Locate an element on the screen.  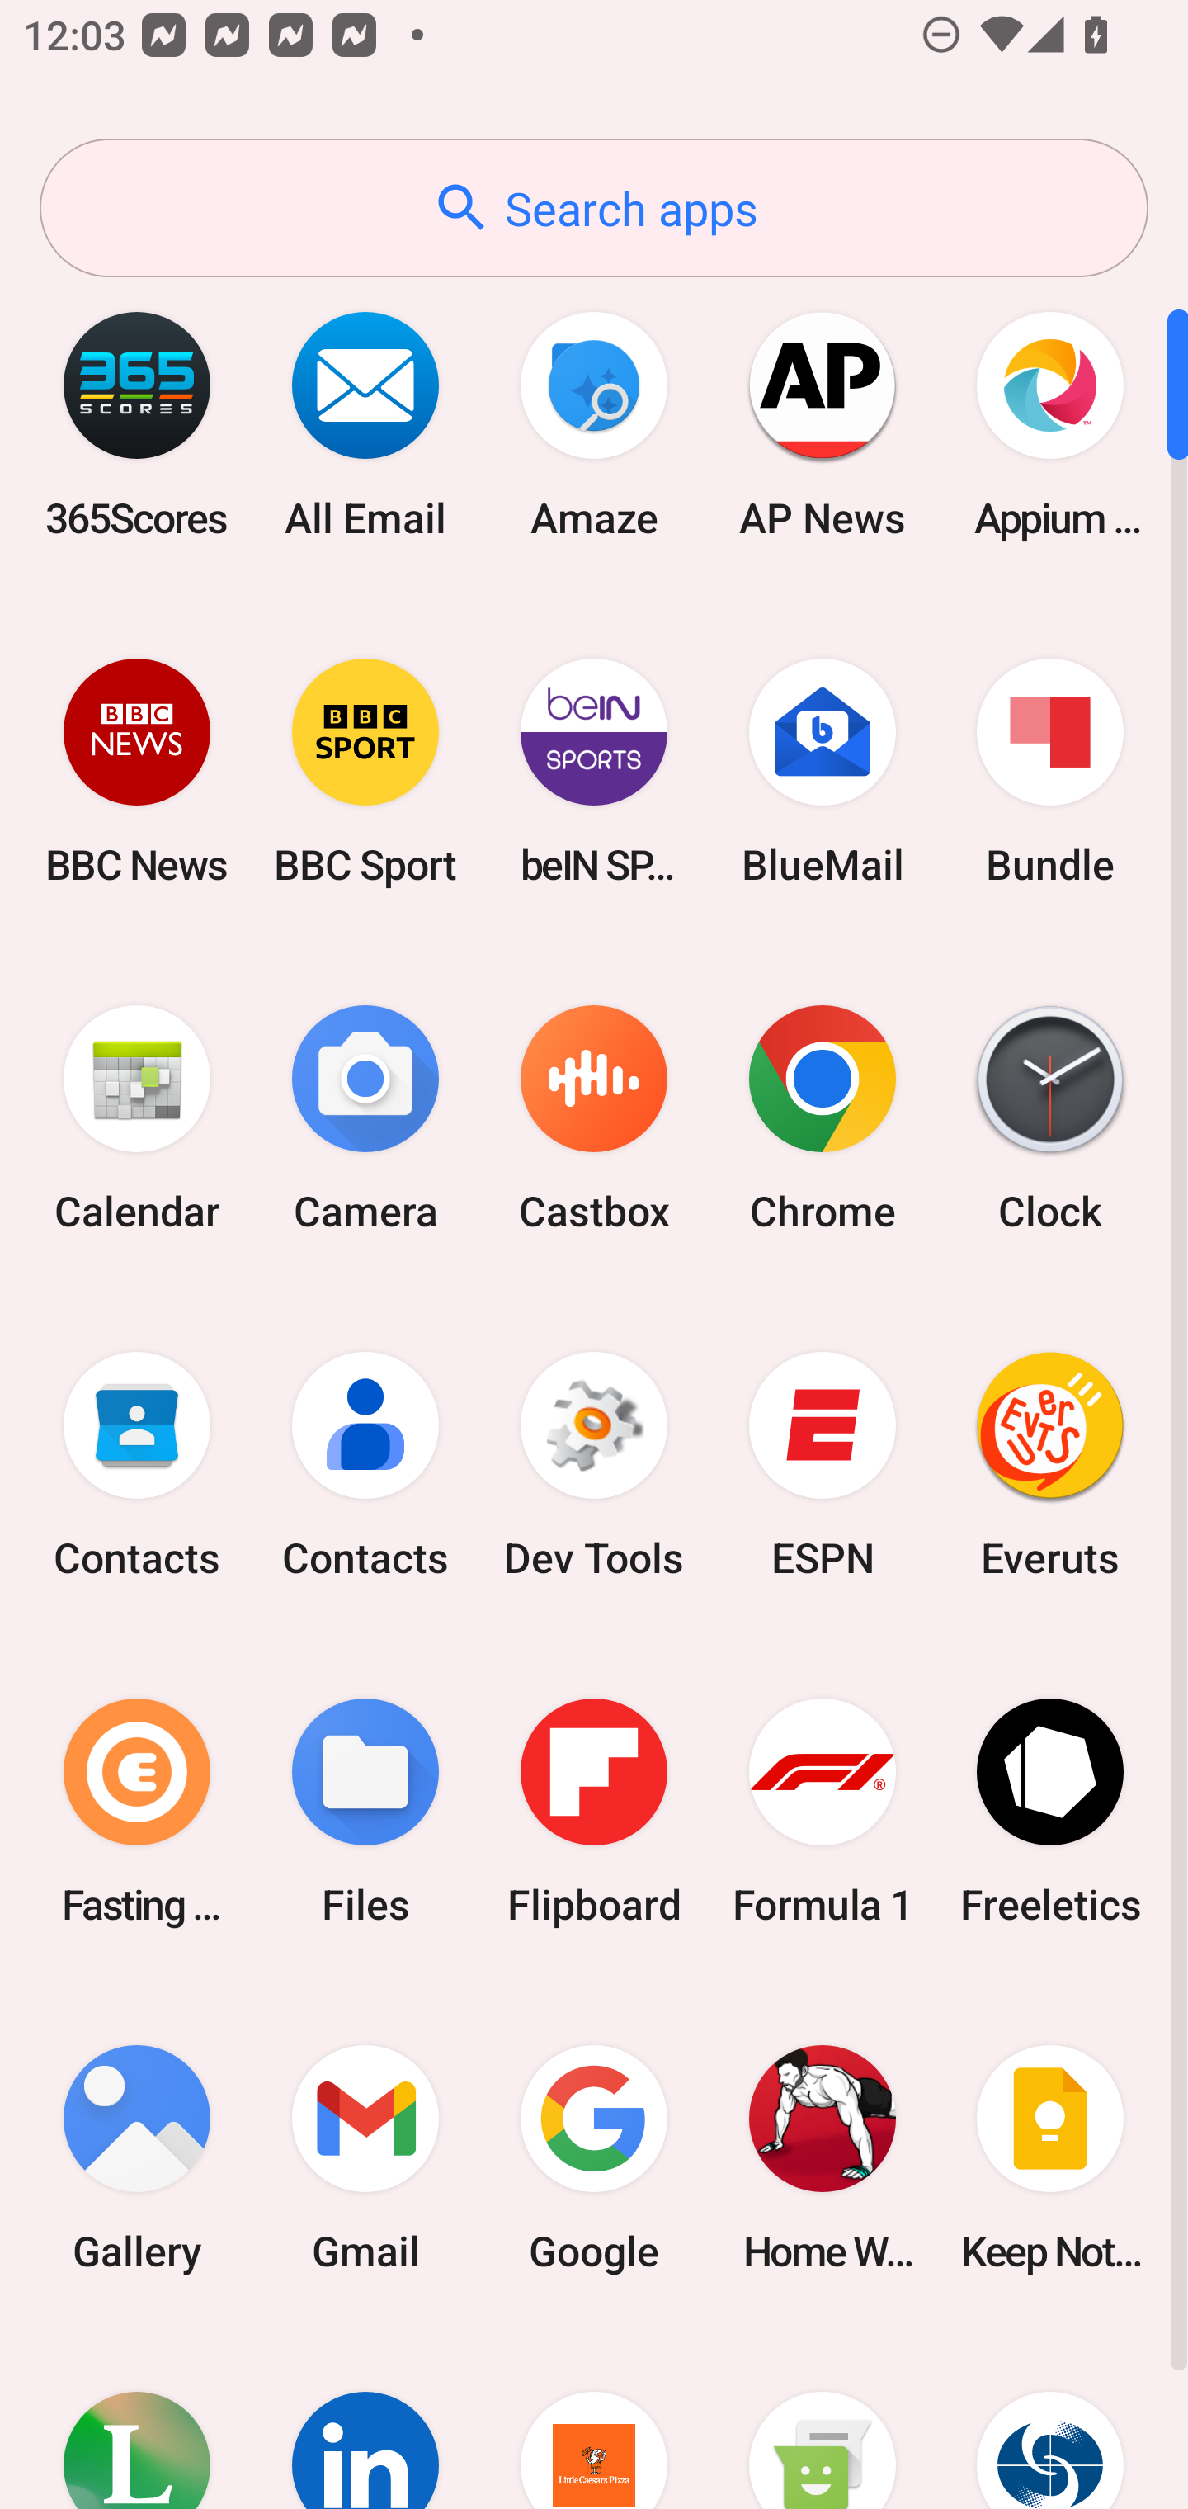
Formula 1 is located at coordinates (822, 1811).